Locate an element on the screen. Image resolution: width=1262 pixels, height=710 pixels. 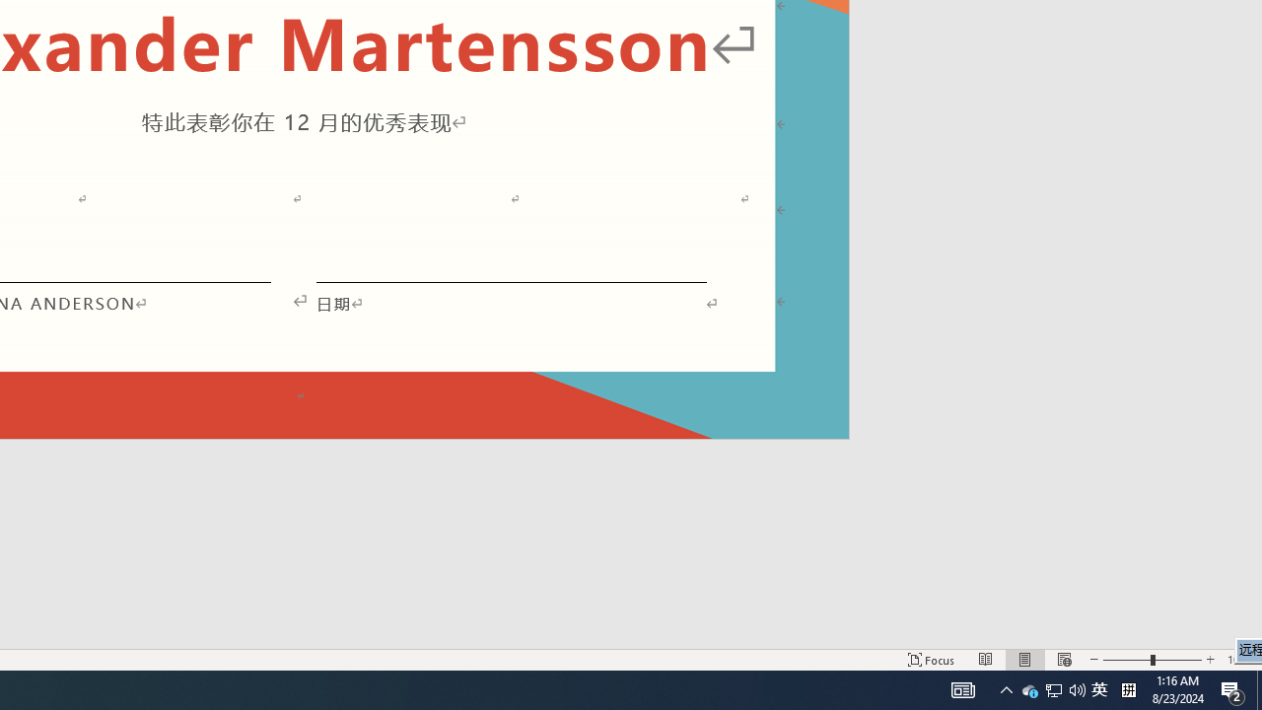
User Promoted Notification Area is located at coordinates (1029, 690).